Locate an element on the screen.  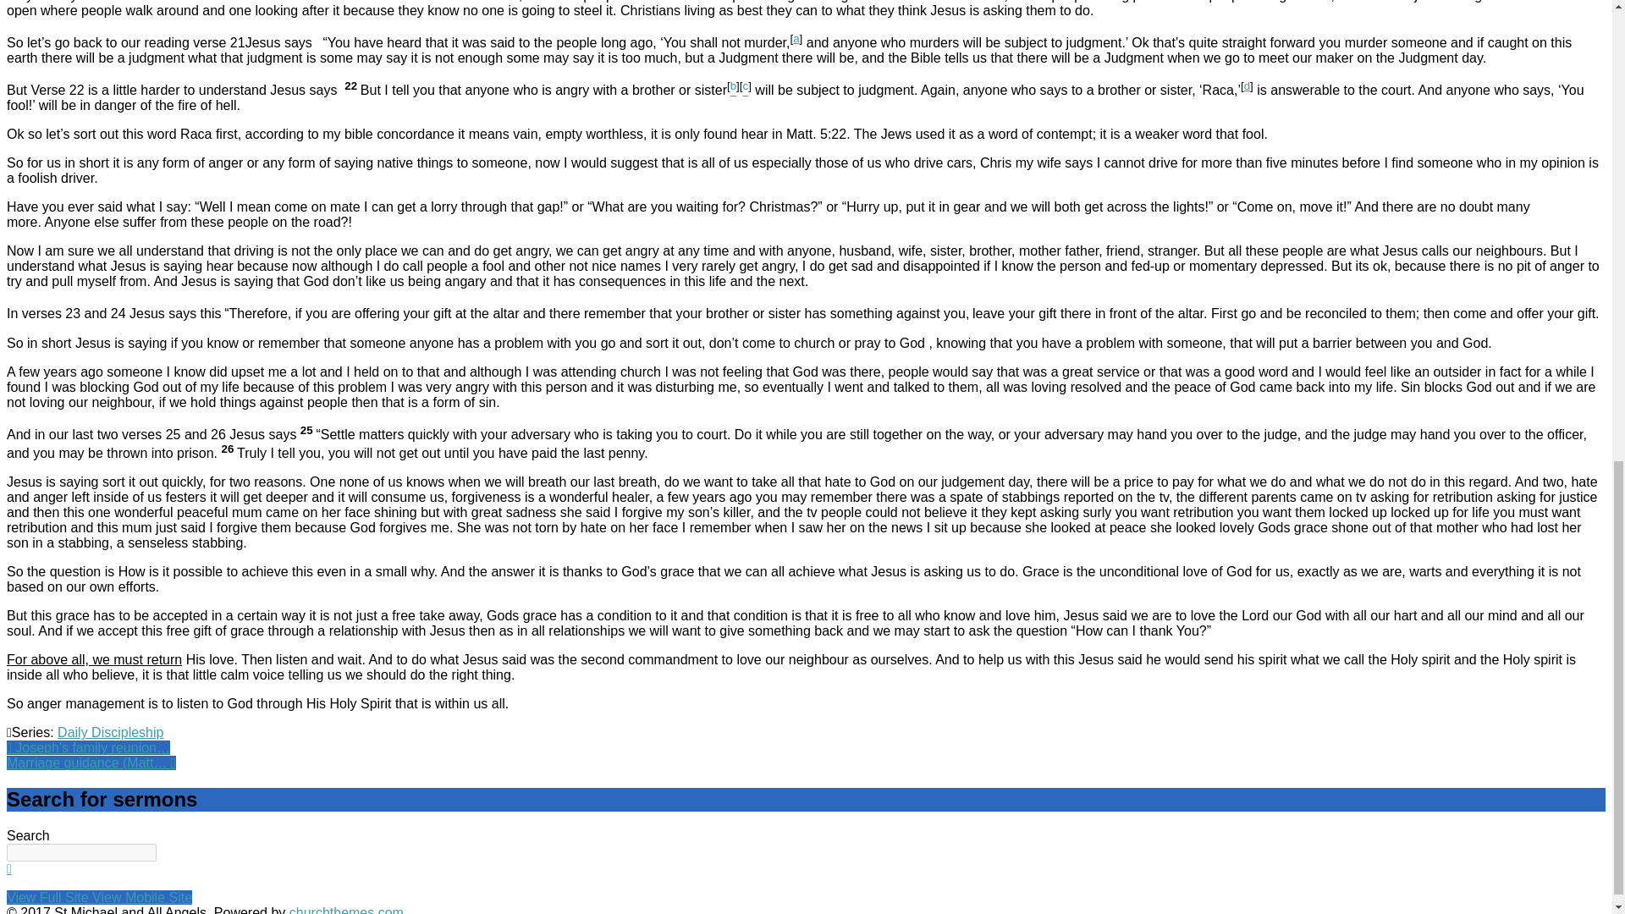
View Mobile Site is located at coordinates (142, 897).